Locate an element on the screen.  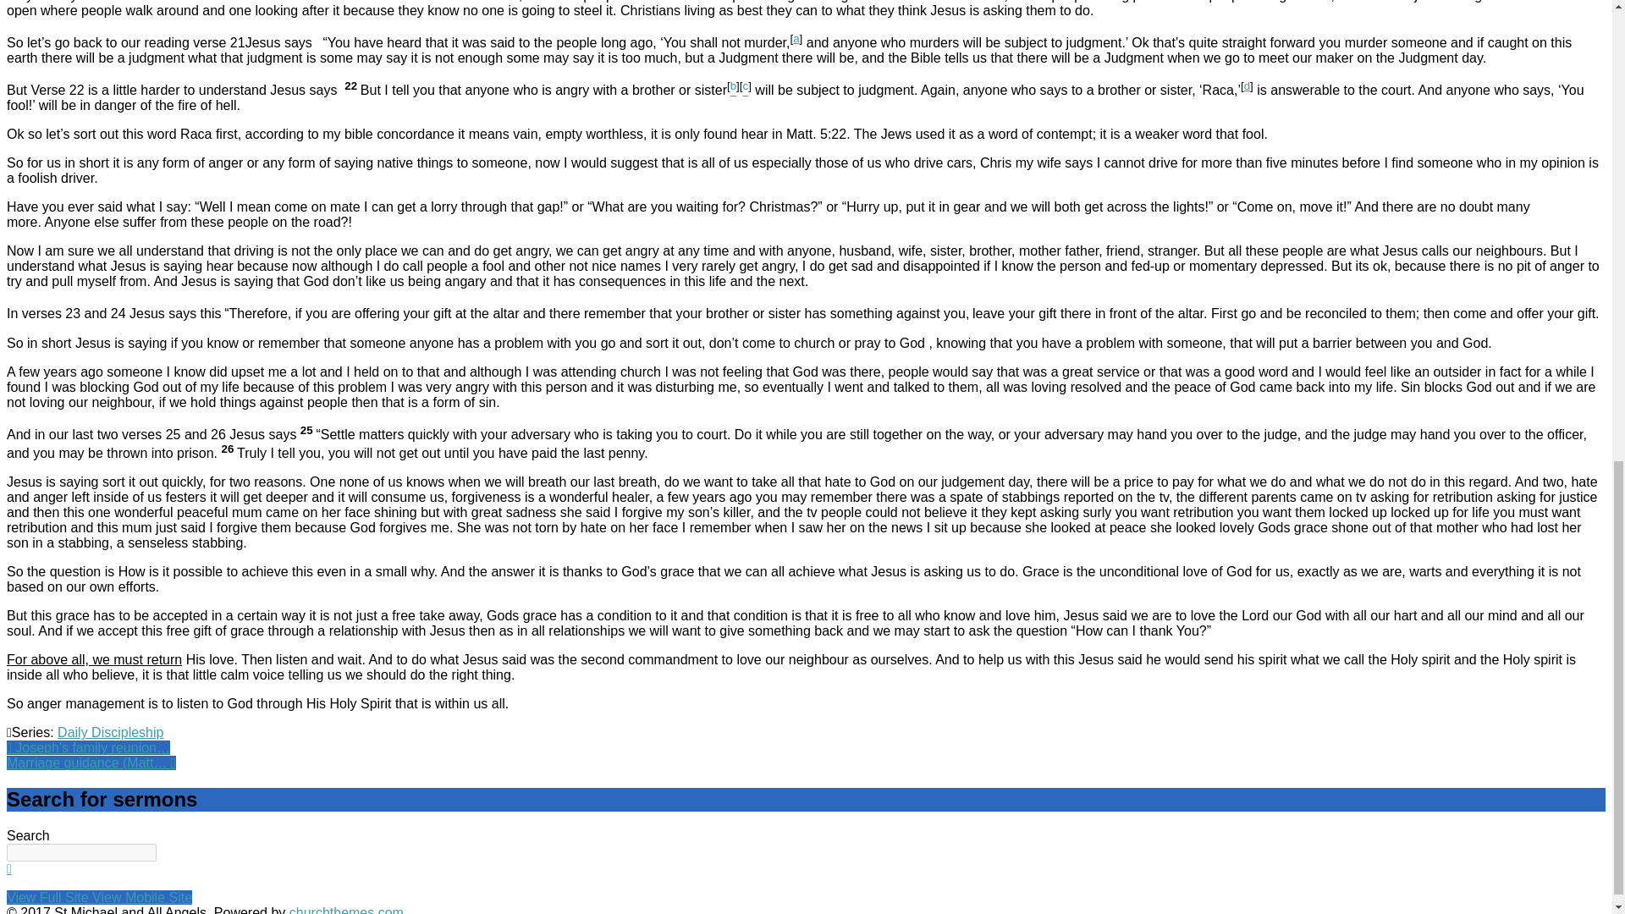
View Mobile Site is located at coordinates (142, 897).